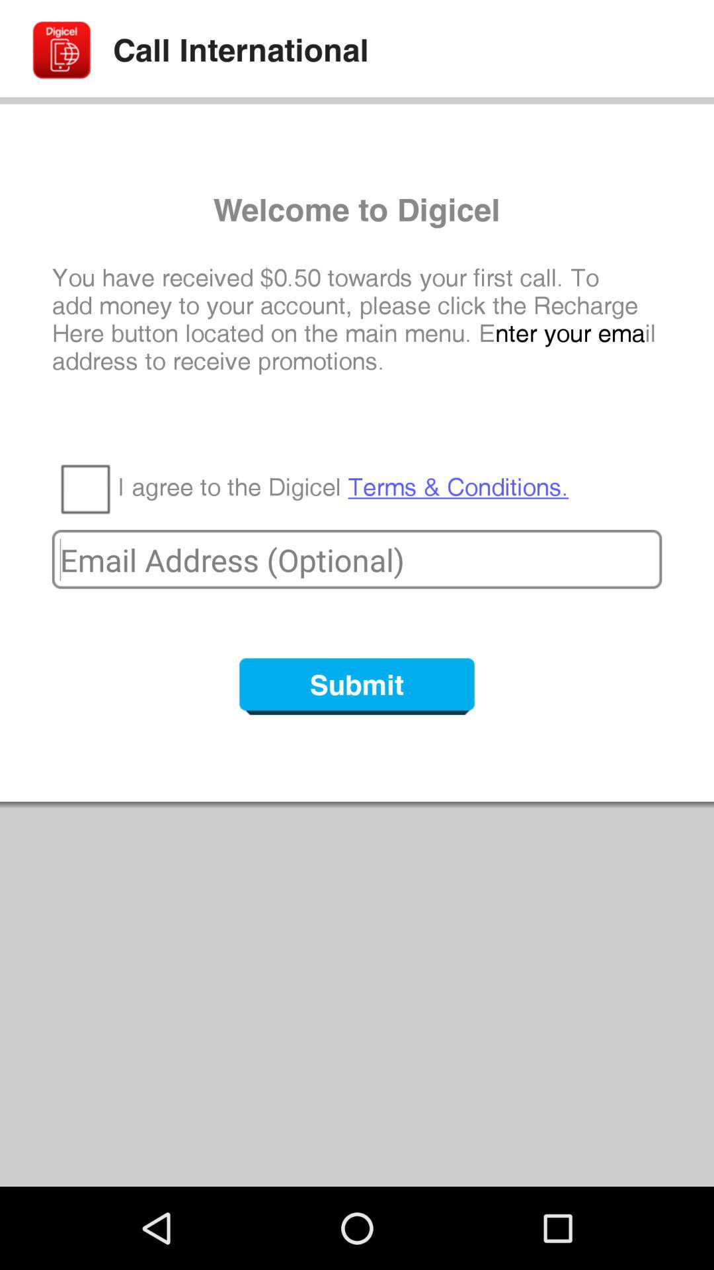  Describe the element at coordinates (343, 487) in the screenshot. I see `jump to the i agree to` at that location.